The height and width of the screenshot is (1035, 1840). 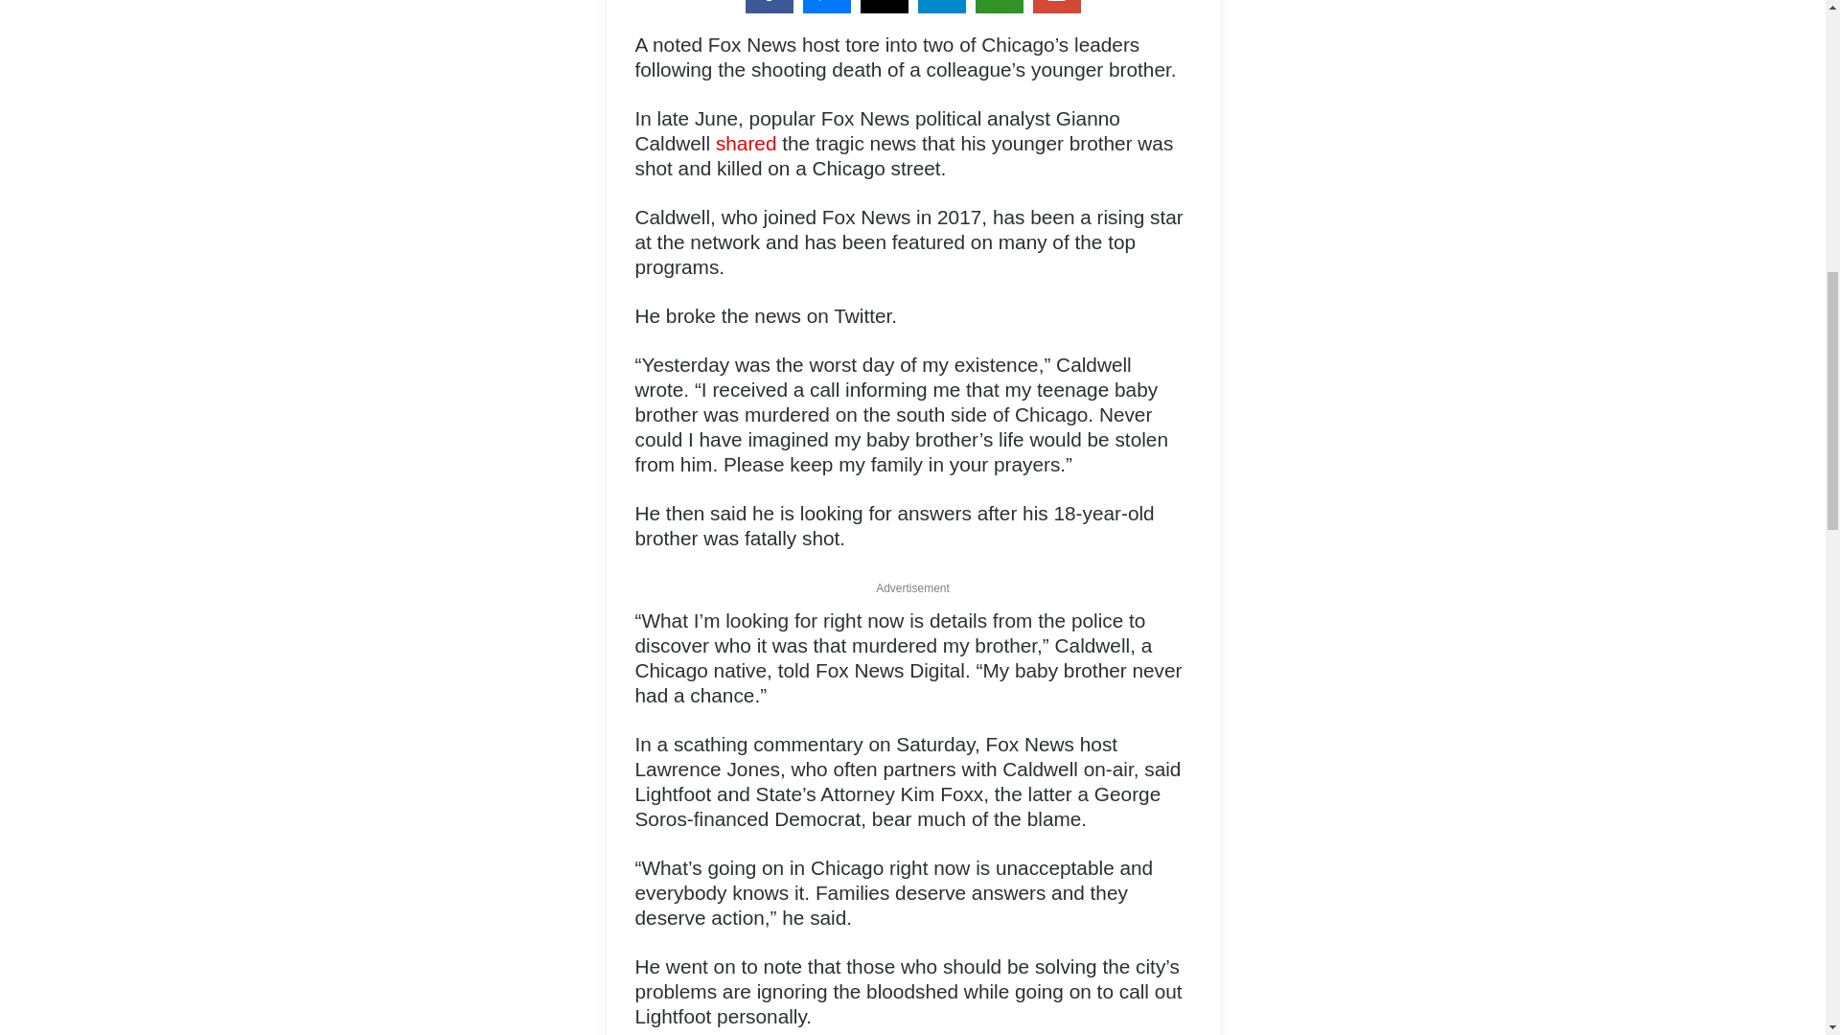 What do you see at coordinates (746, 143) in the screenshot?
I see `shared` at bounding box center [746, 143].